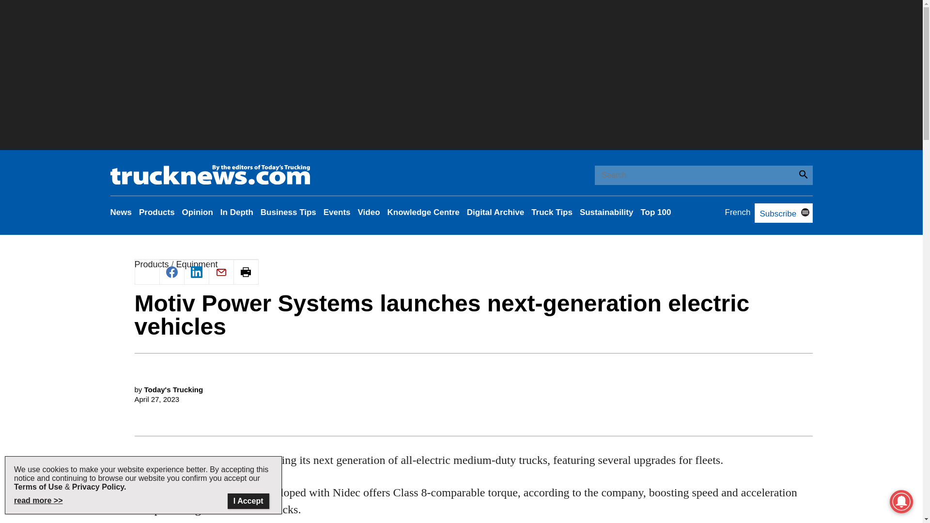 The height and width of the screenshot is (523, 930). I want to click on In Depth, so click(236, 212).